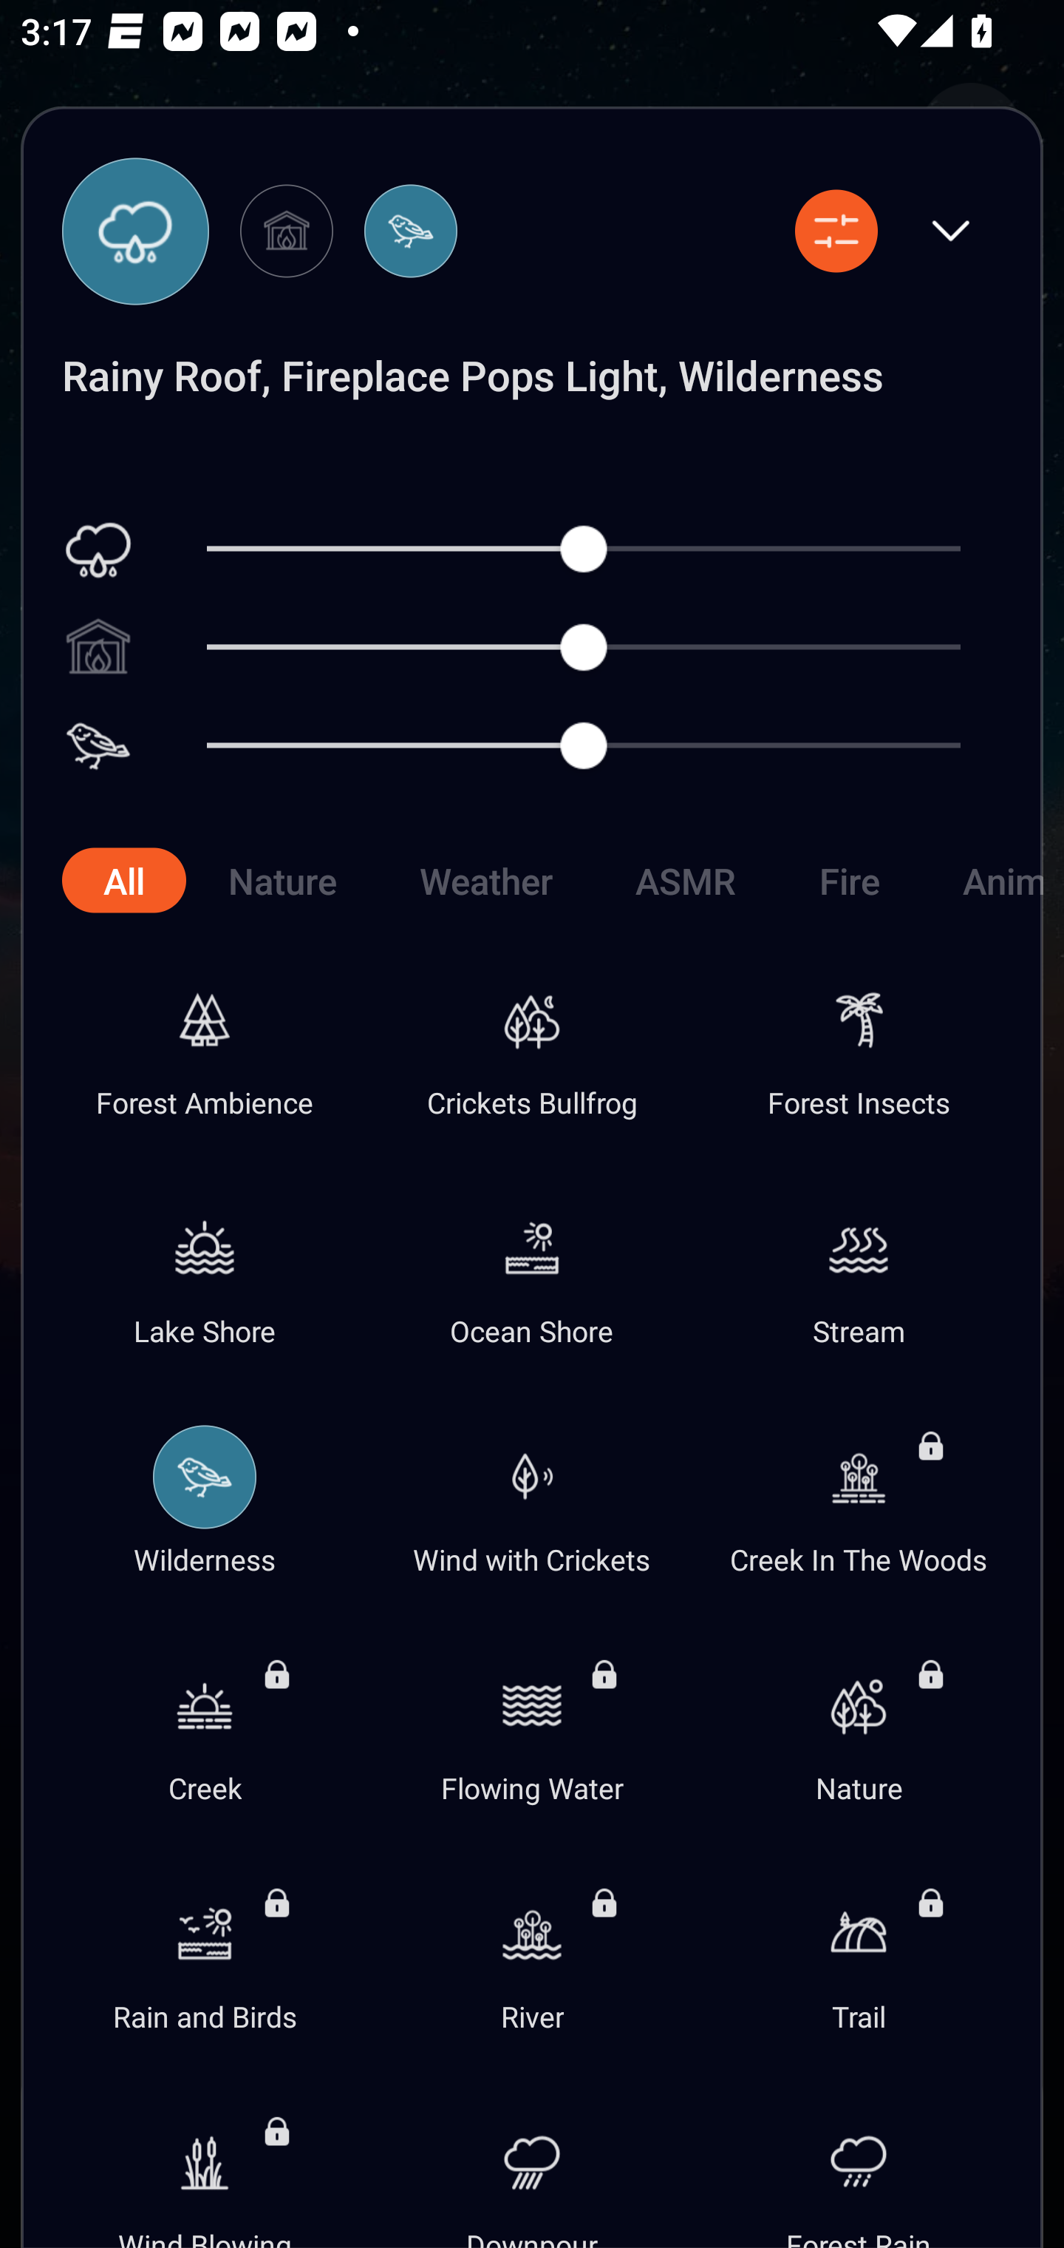 This screenshot has height=2248, width=1064. Describe the element at coordinates (205, 2159) in the screenshot. I see `Wind Blowing Through Trees` at that location.